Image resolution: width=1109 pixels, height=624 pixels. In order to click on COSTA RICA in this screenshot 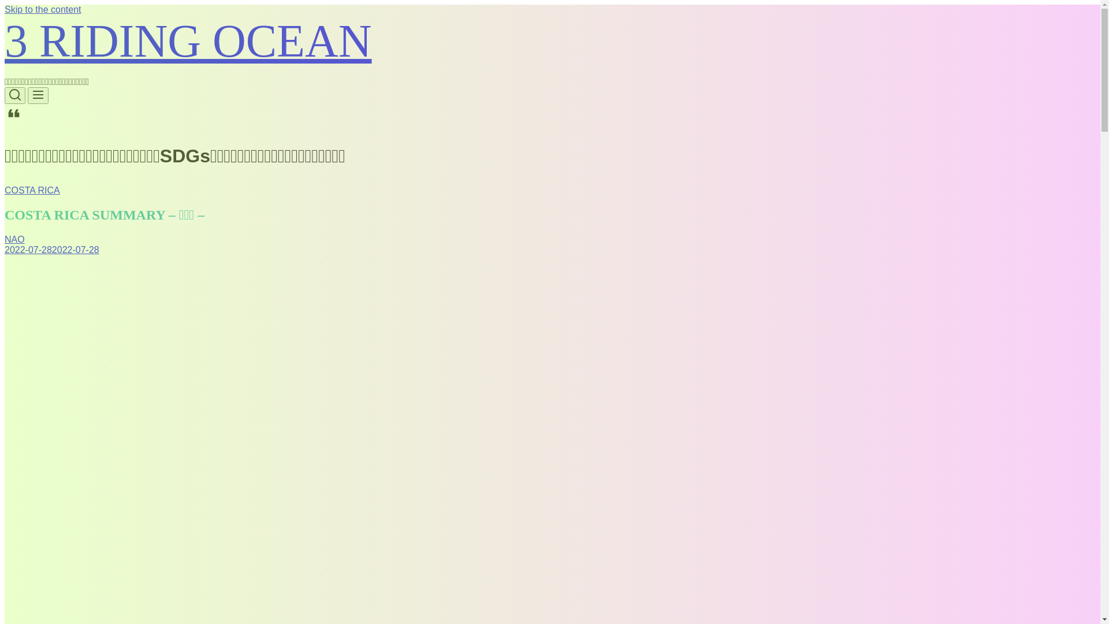, I will do `click(32, 191)`.